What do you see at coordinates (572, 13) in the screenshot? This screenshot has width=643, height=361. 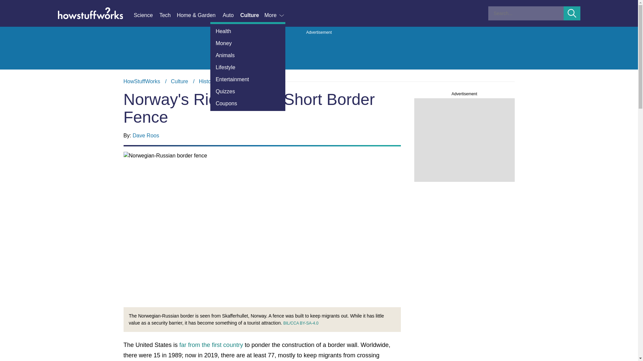 I see `Submit Search` at bounding box center [572, 13].